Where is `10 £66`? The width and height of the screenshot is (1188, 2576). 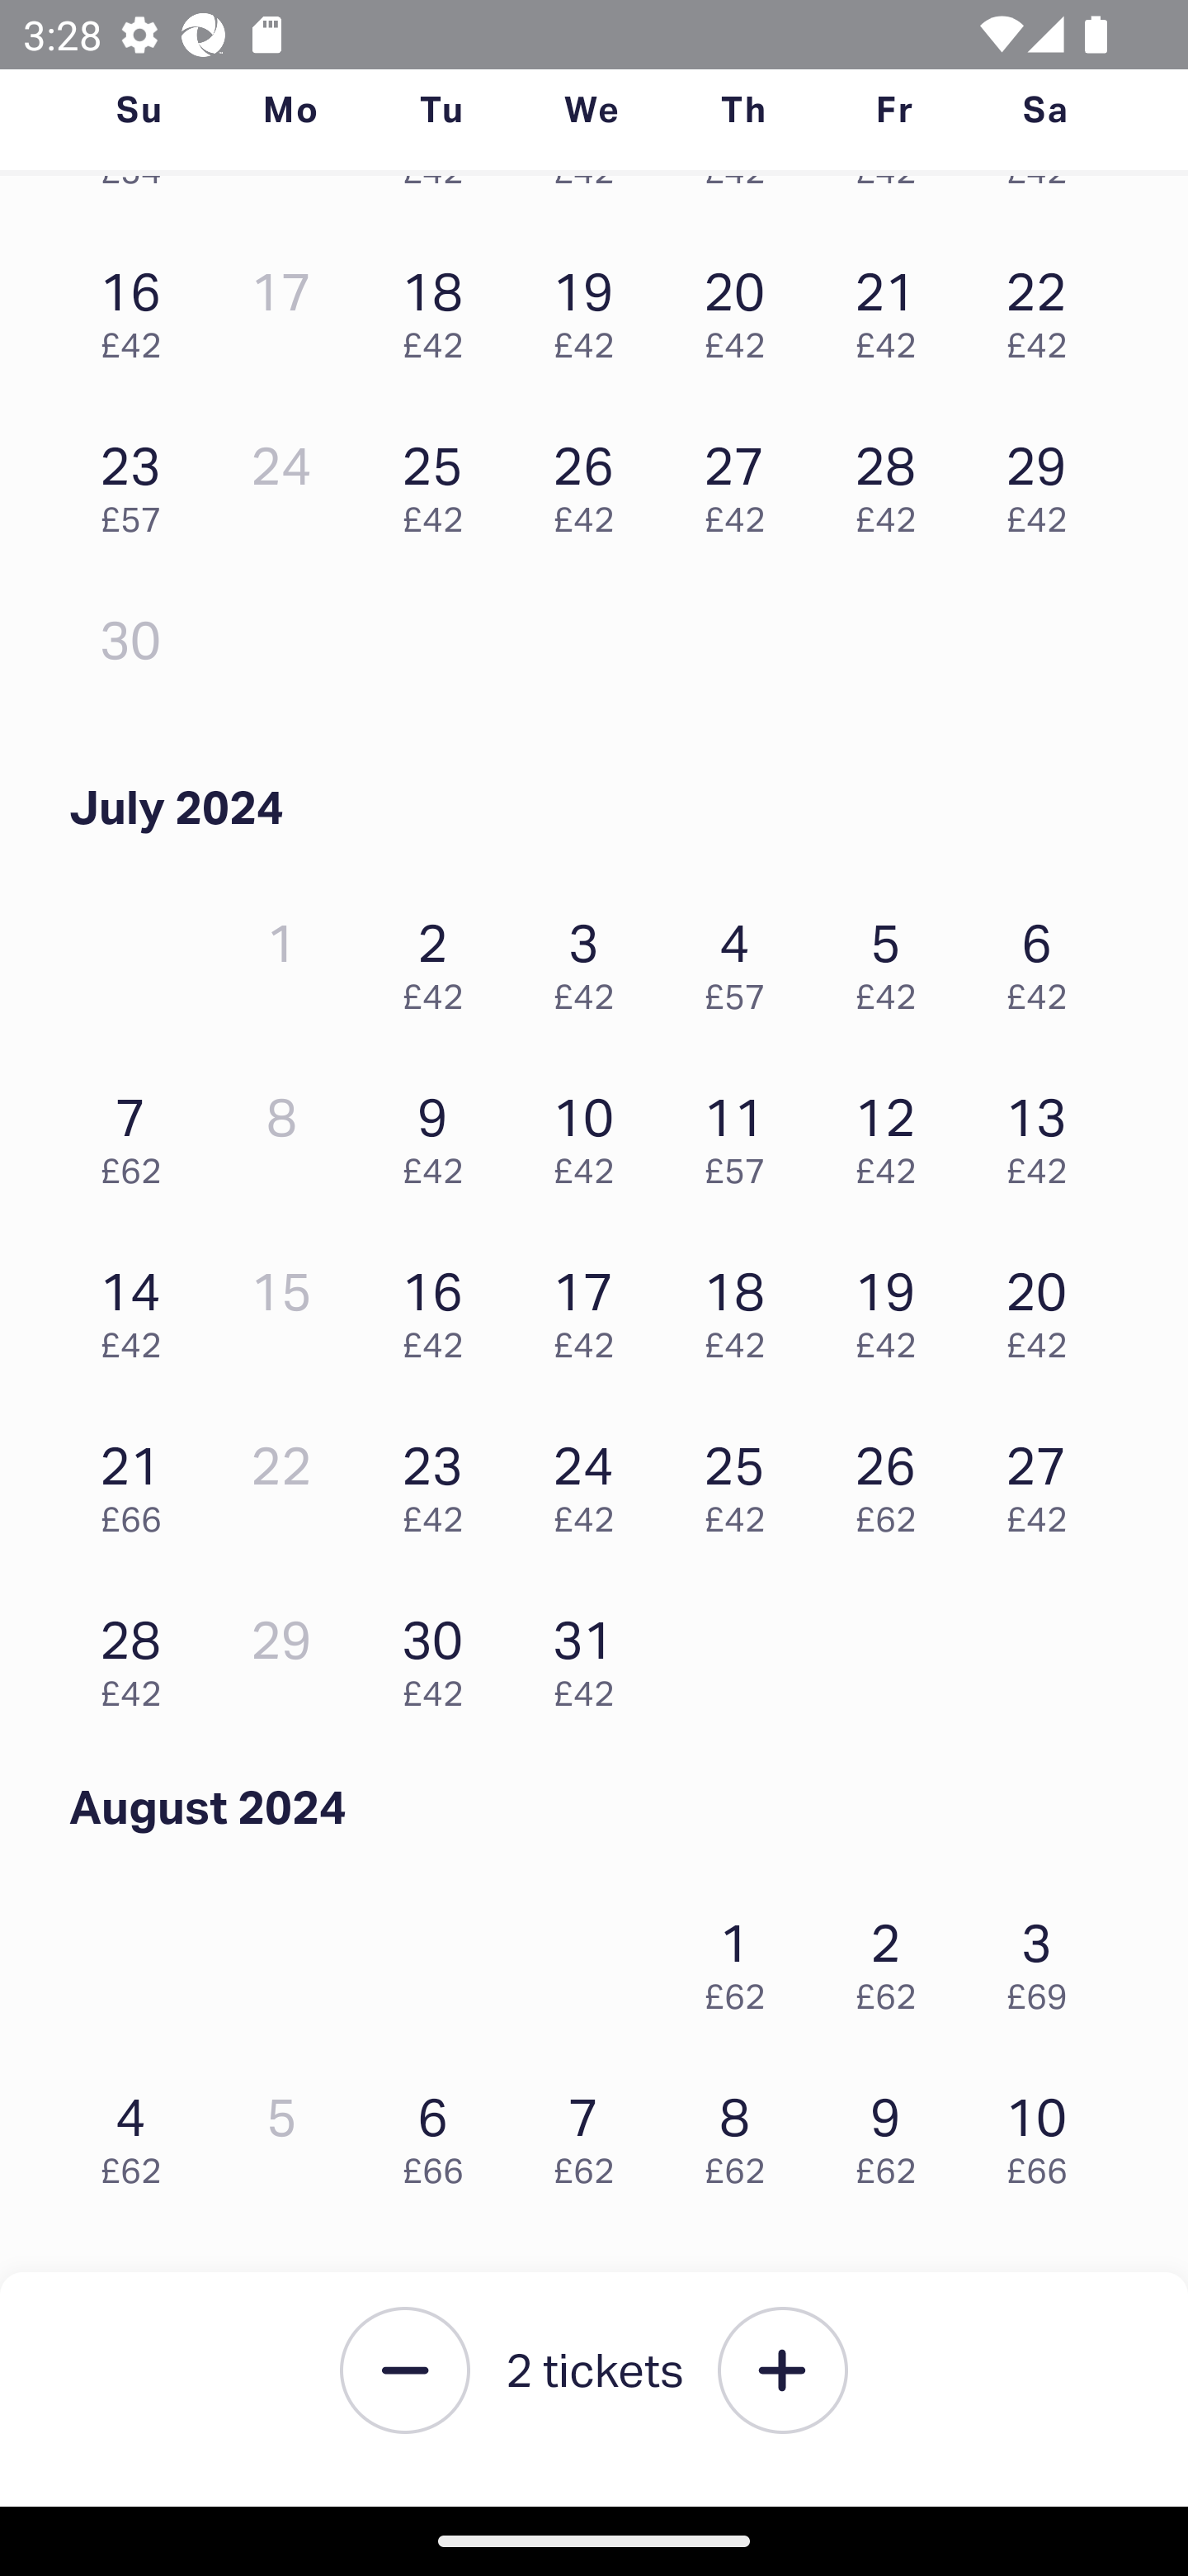
10 £66 is located at coordinates (1044, 2133).